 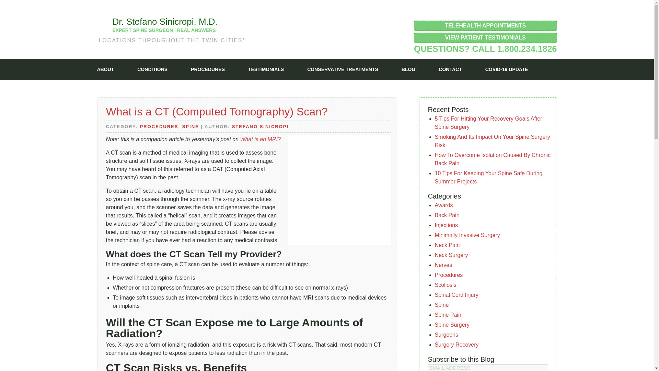 I want to click on VIEW PATIENT TESTIMONIALS, so click(x=485, y=38).